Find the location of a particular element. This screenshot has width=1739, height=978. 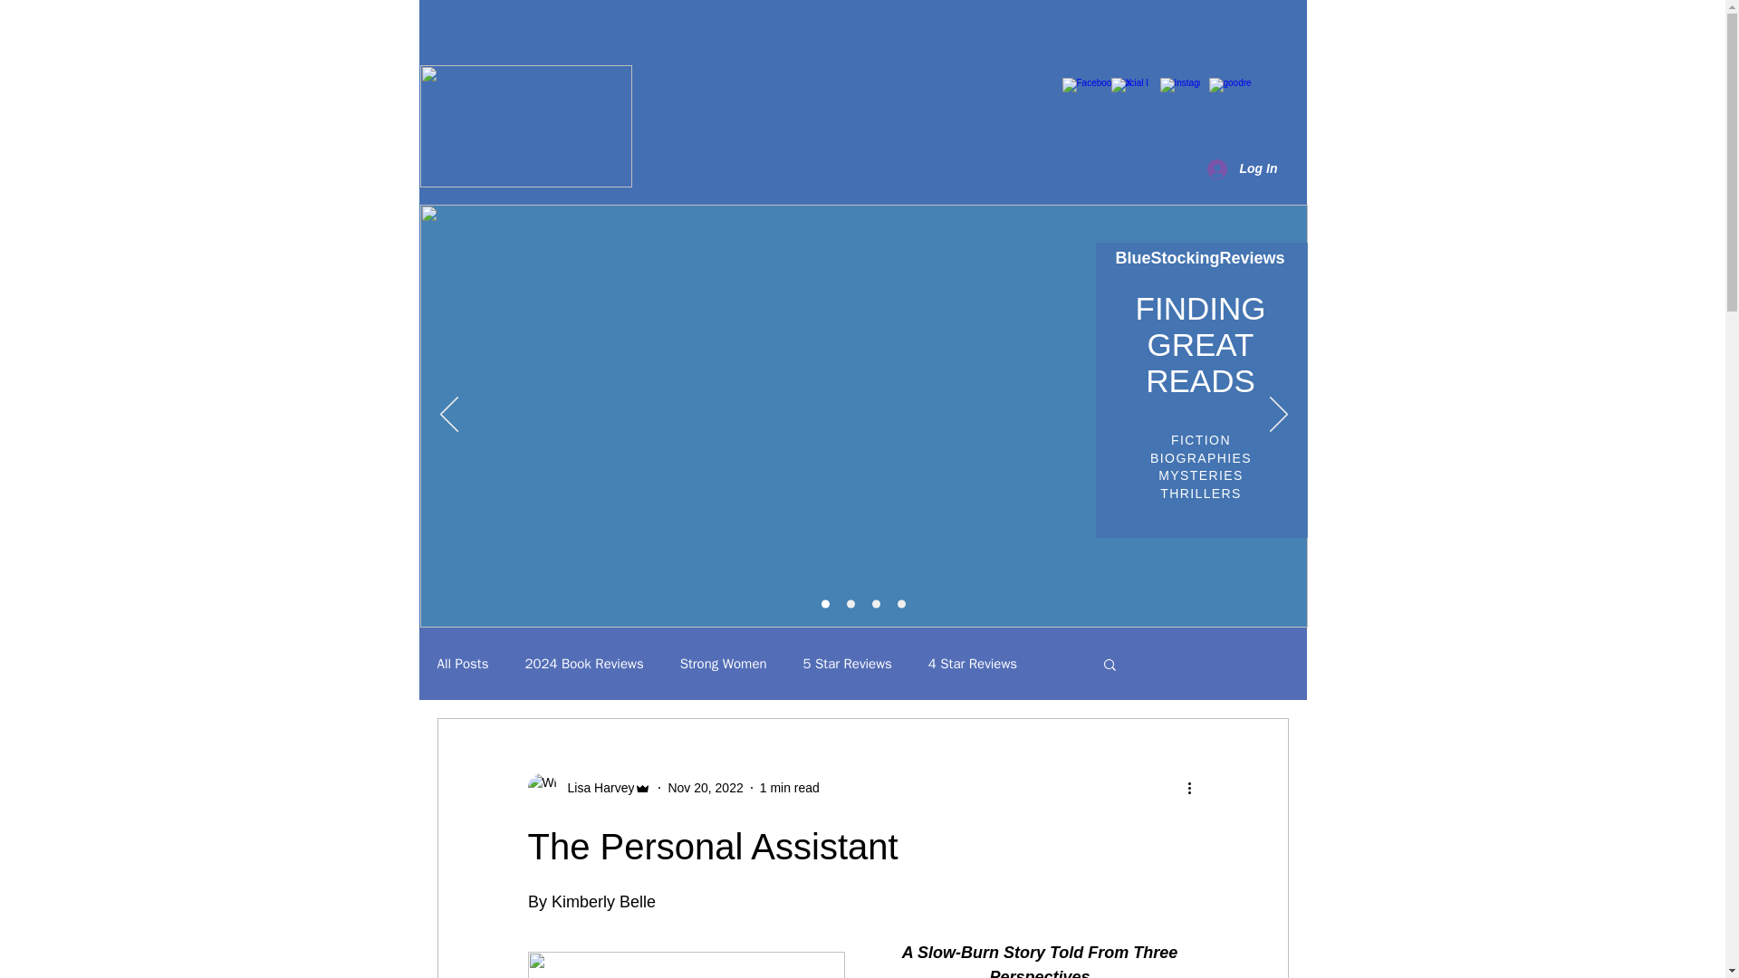

5 Star Reviews is located at coordinates (848, 664).